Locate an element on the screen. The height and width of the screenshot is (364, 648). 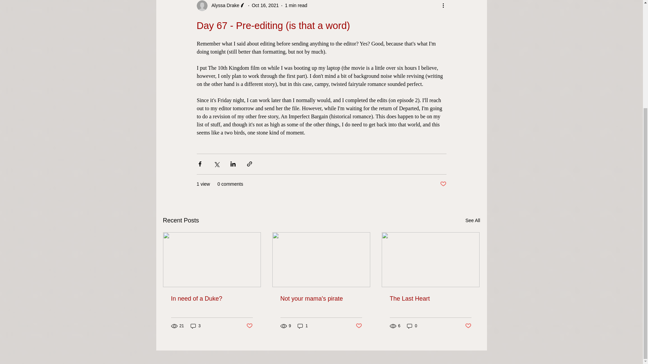
The Last Heart is located at coordinates (430, 299).